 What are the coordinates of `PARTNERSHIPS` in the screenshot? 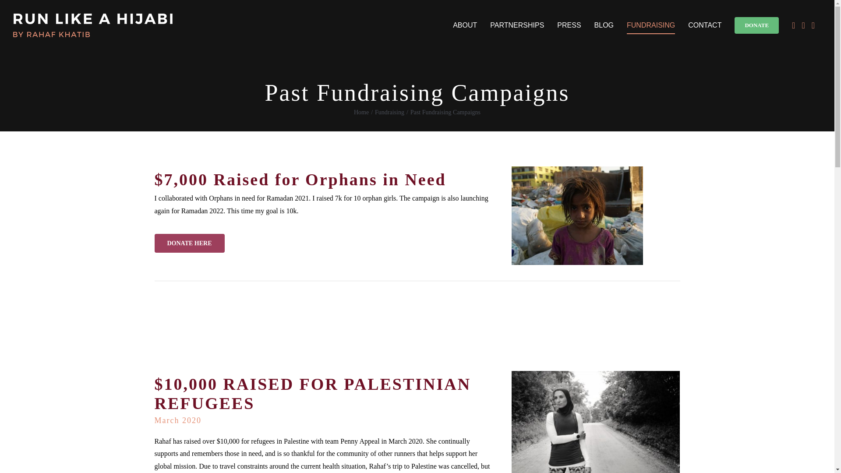 It's located at (517, 25).